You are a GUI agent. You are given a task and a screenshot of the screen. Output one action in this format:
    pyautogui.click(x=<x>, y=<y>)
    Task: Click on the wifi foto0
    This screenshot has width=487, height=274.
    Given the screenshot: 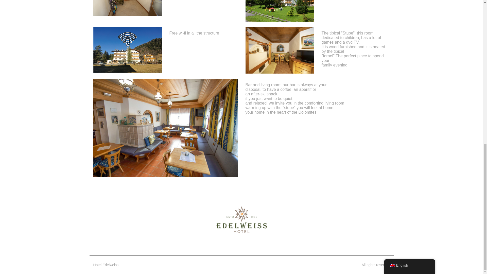 What is the action you would take?
    pyautogui.click(x=127, y=50)
    